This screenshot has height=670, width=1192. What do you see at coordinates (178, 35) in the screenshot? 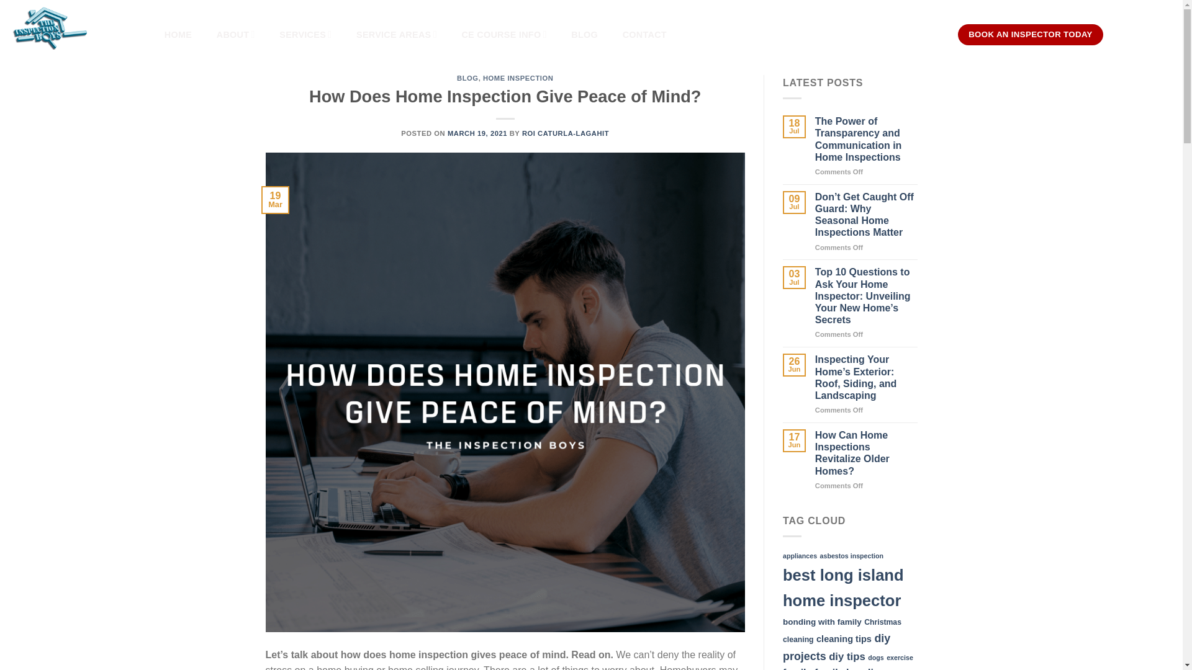
I see `HOME` at bounding box center [178, 35].